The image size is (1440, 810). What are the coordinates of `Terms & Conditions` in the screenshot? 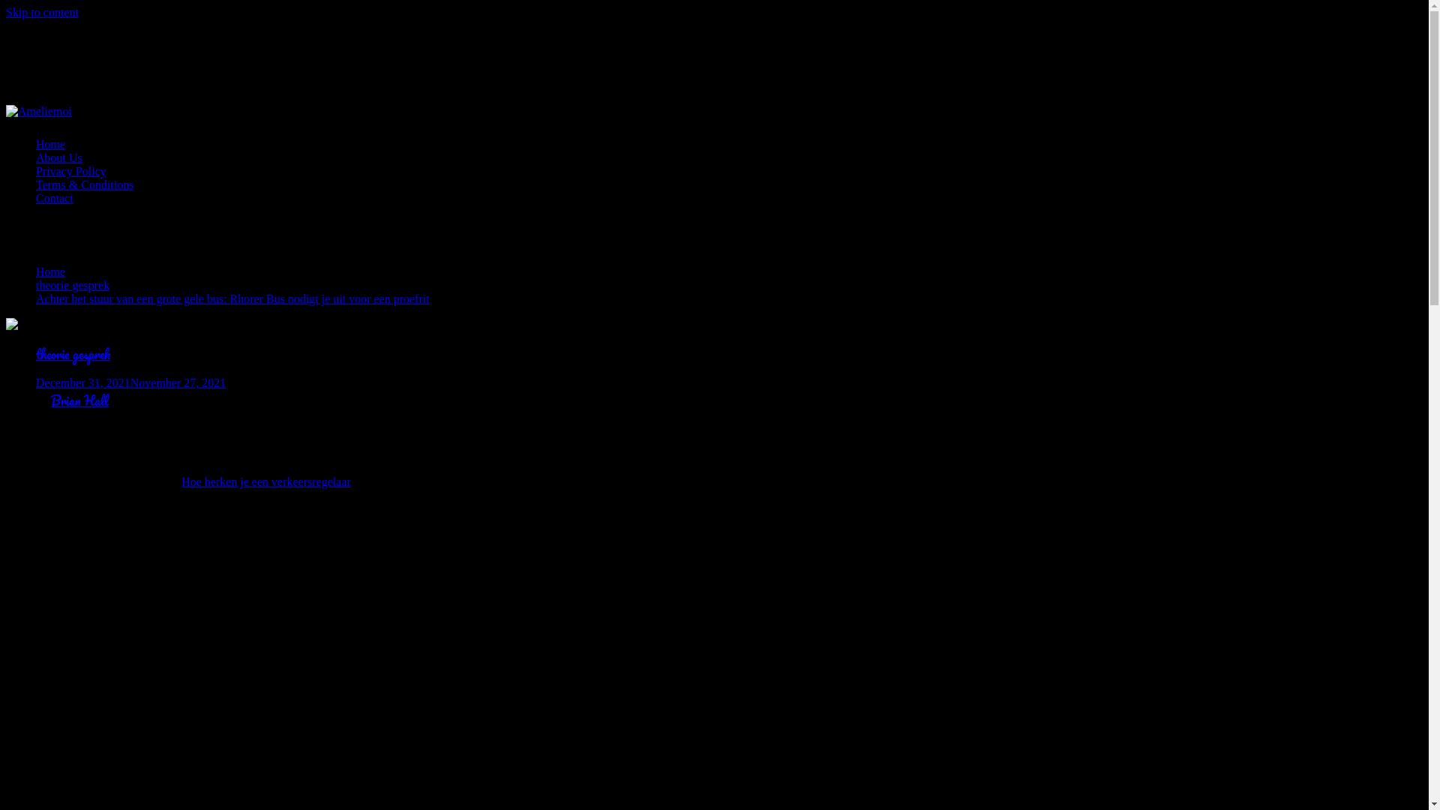 It's located at (85, 184).